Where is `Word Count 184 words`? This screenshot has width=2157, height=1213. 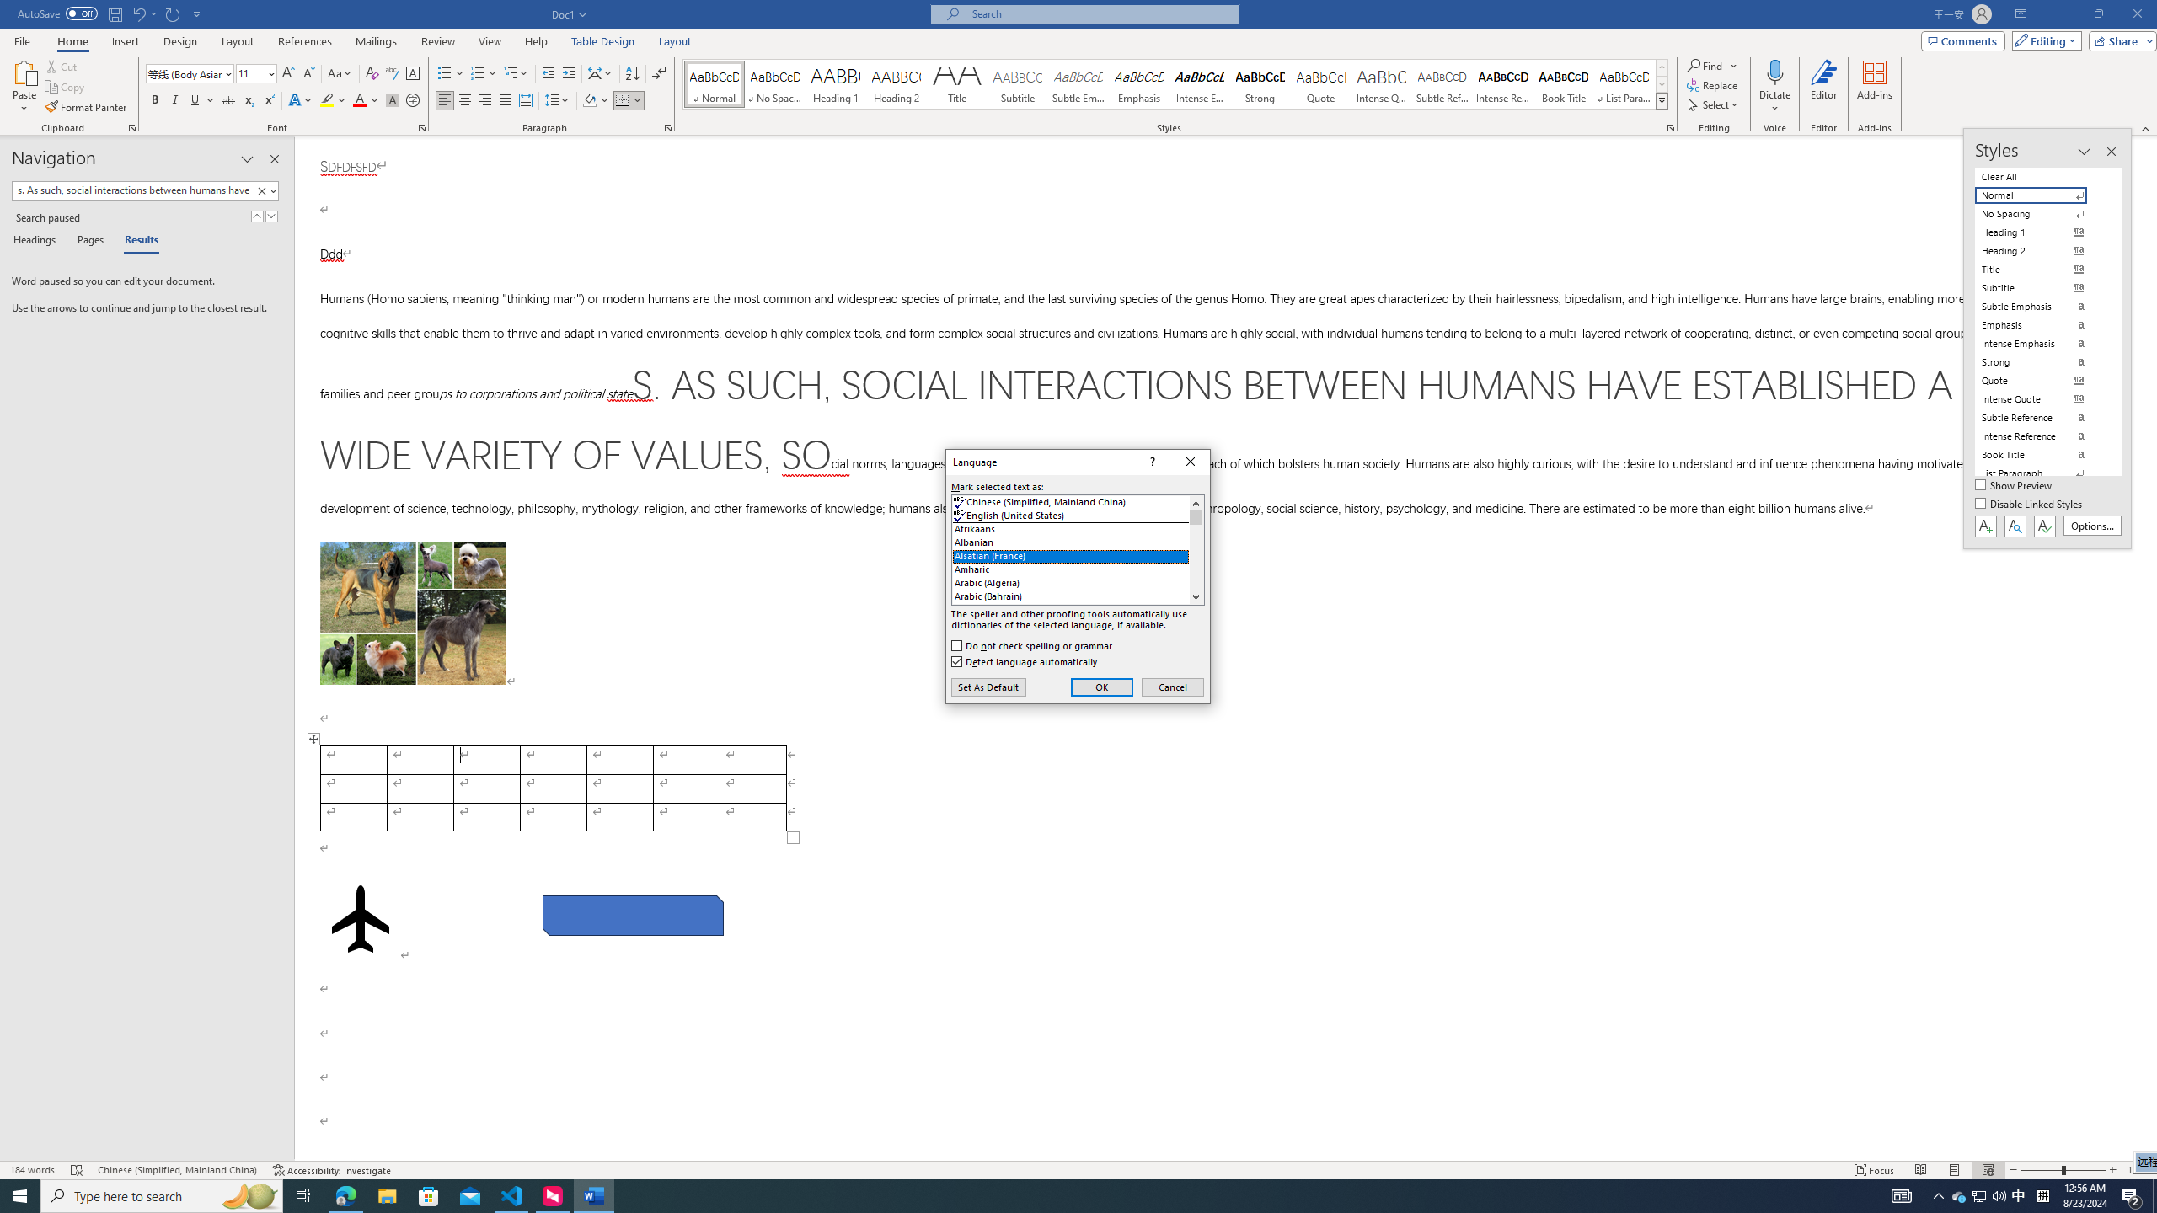
Word Count 184 words is located at coordinates (34, 1170).